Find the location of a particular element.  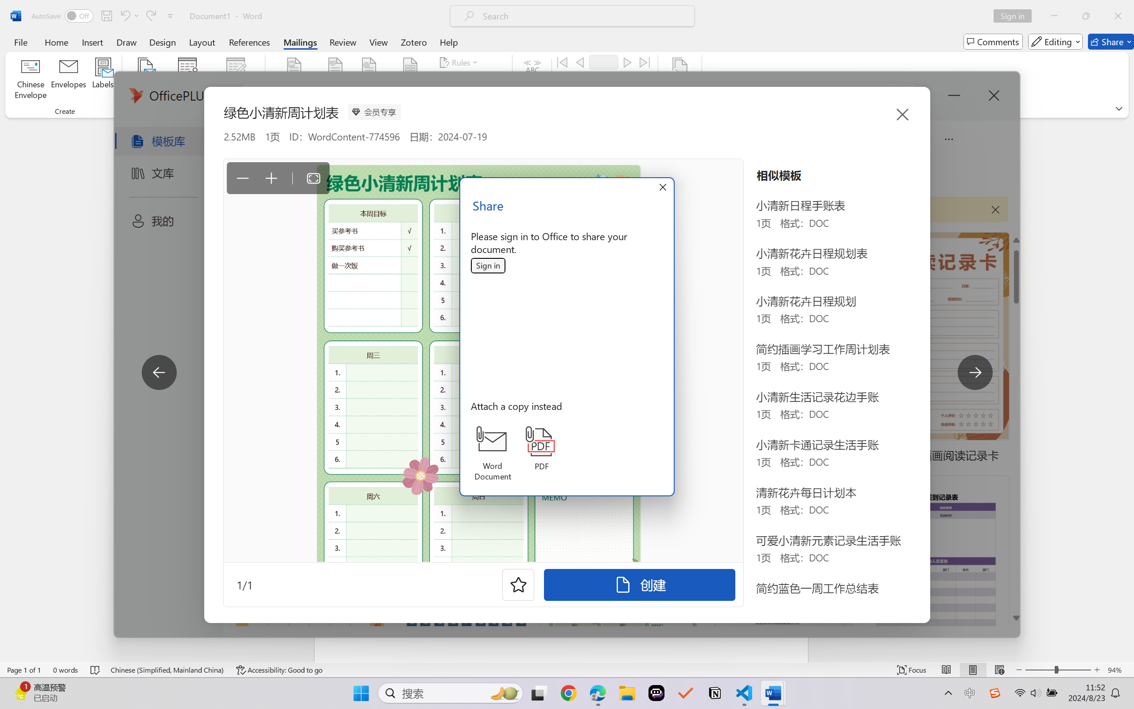

Envelopes... is located at coordinates (69, 80).